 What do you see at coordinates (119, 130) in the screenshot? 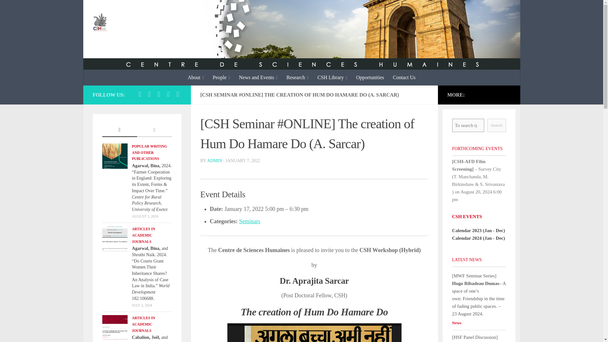
I see `Recent Posts` at bounding box center [119, 130].